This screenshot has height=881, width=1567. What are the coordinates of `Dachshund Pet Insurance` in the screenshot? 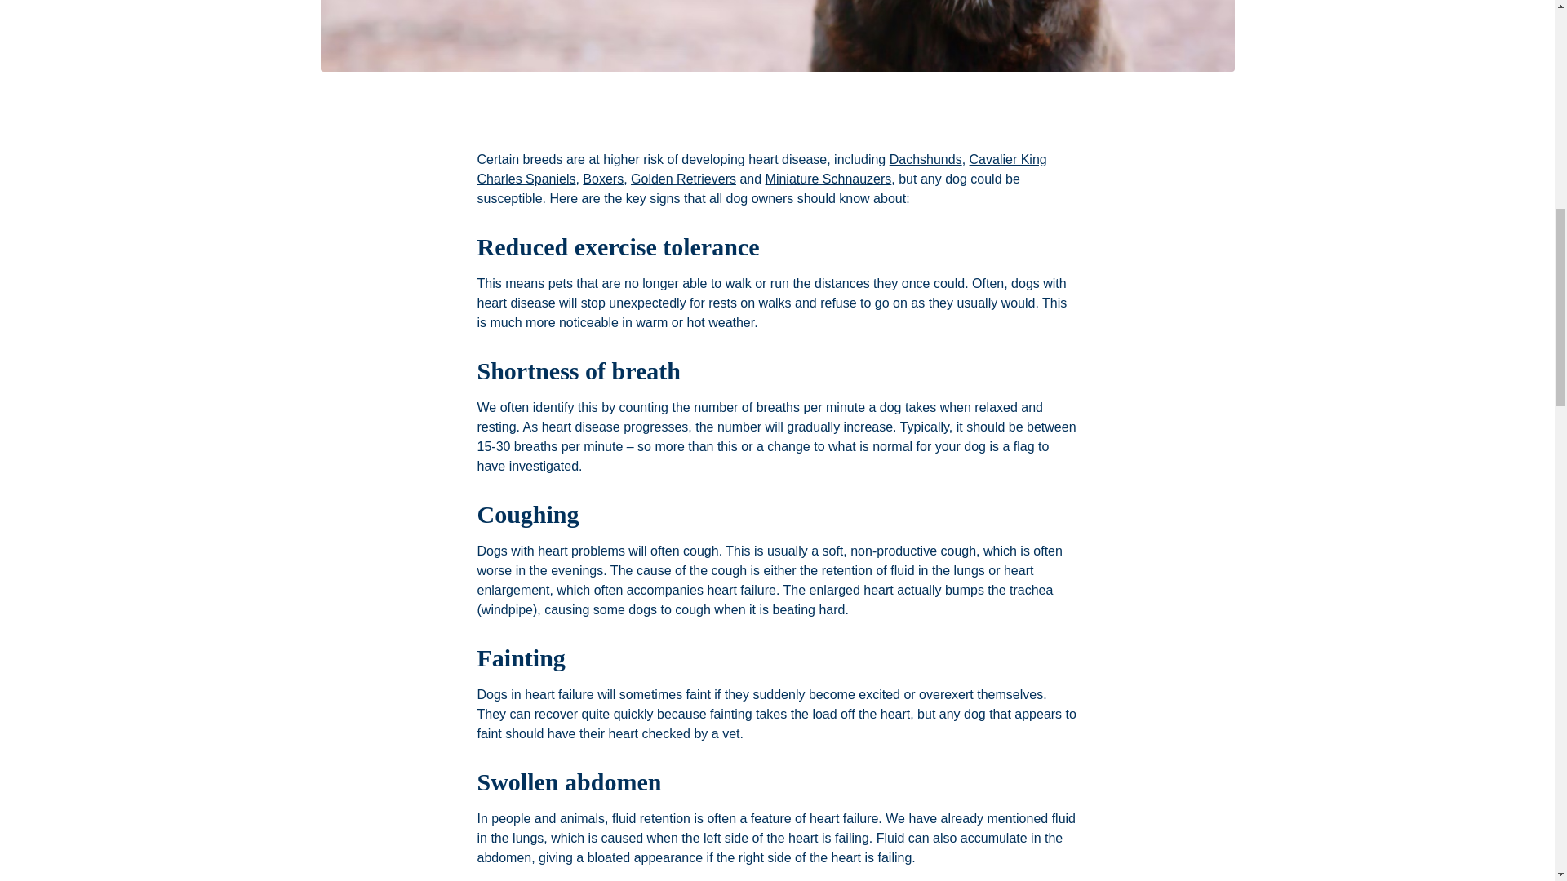 It's located at (926, 159).